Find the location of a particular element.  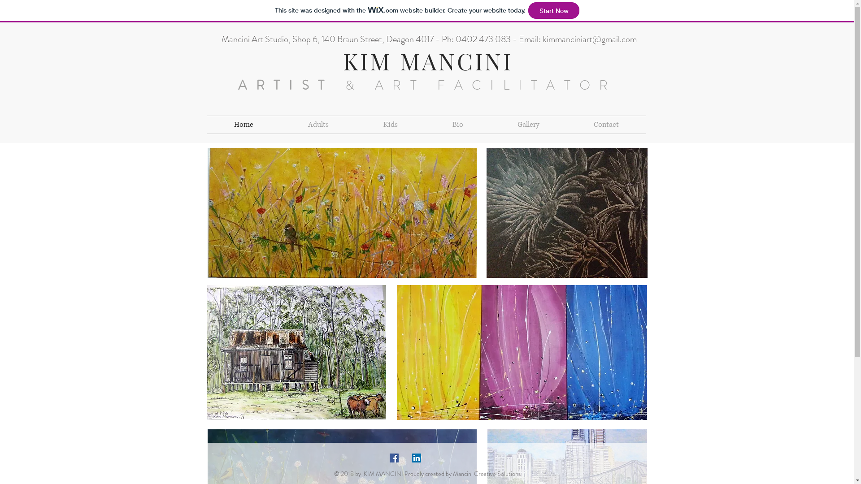

immanciniart@gmail.com is located at coordinates (591, 39).